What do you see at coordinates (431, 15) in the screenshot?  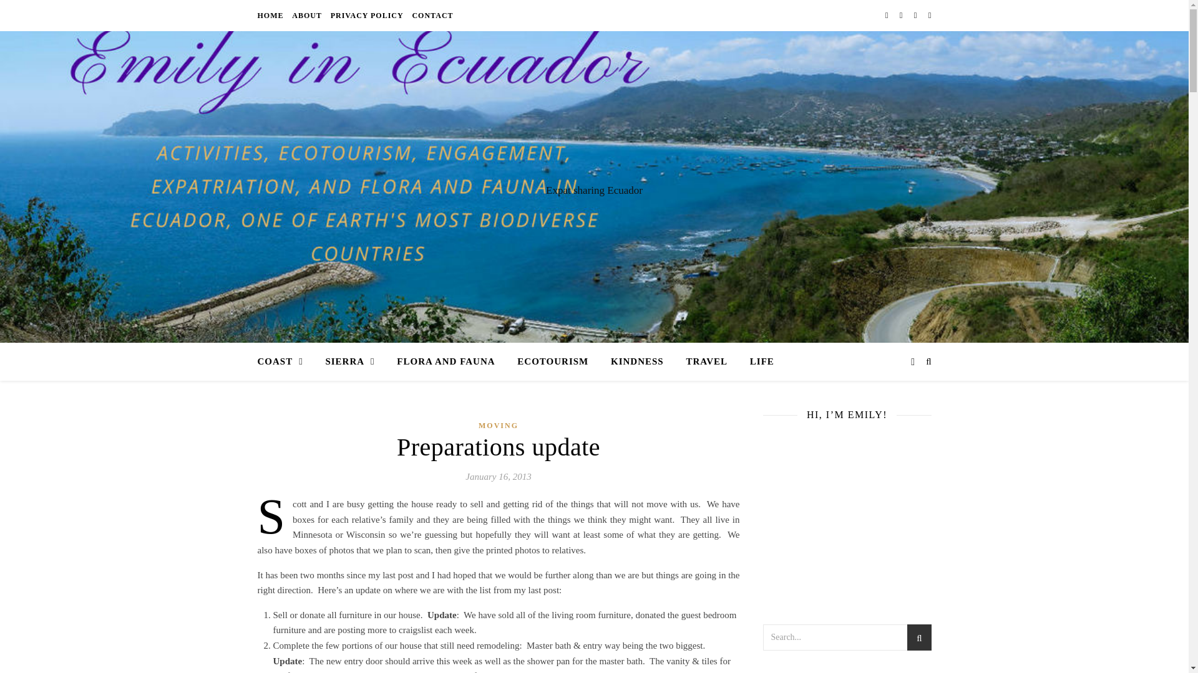 I see `CONTACT` at bounding box center [431, 15].